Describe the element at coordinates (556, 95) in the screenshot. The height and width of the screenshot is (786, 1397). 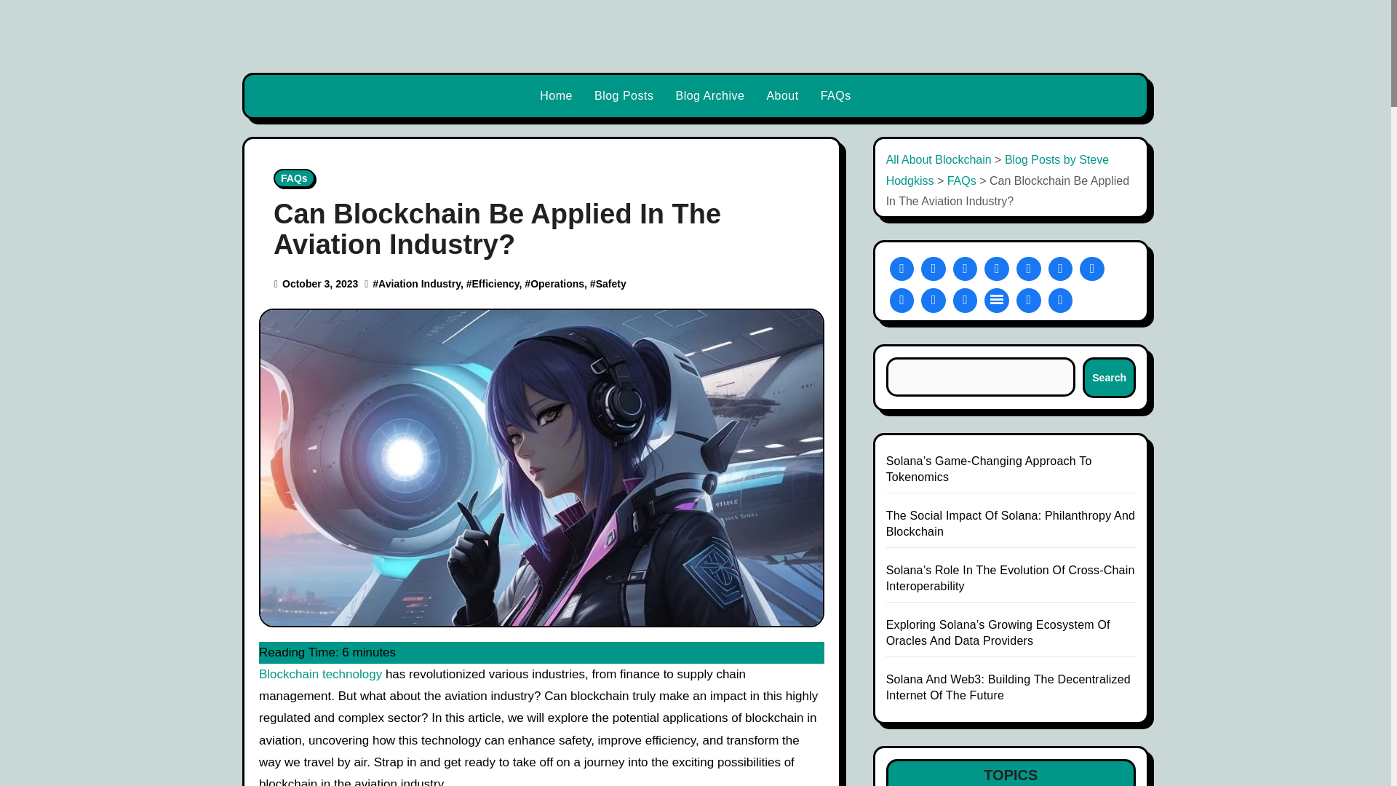
I see `Home` at that location.